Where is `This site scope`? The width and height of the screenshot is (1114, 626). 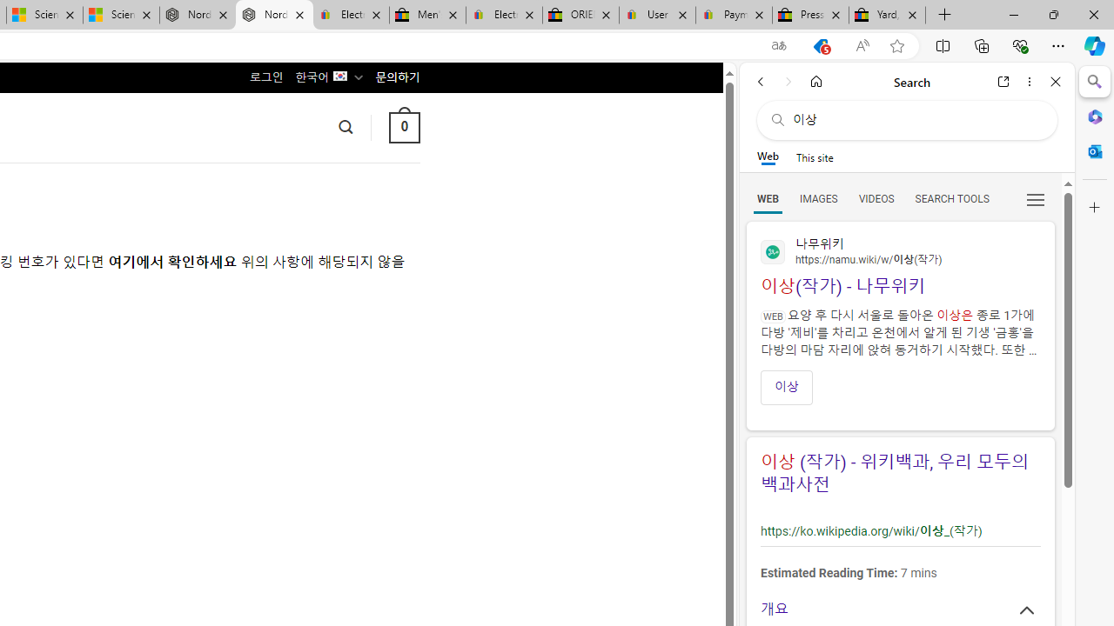
This site scope is located at coordinates (815, 156).